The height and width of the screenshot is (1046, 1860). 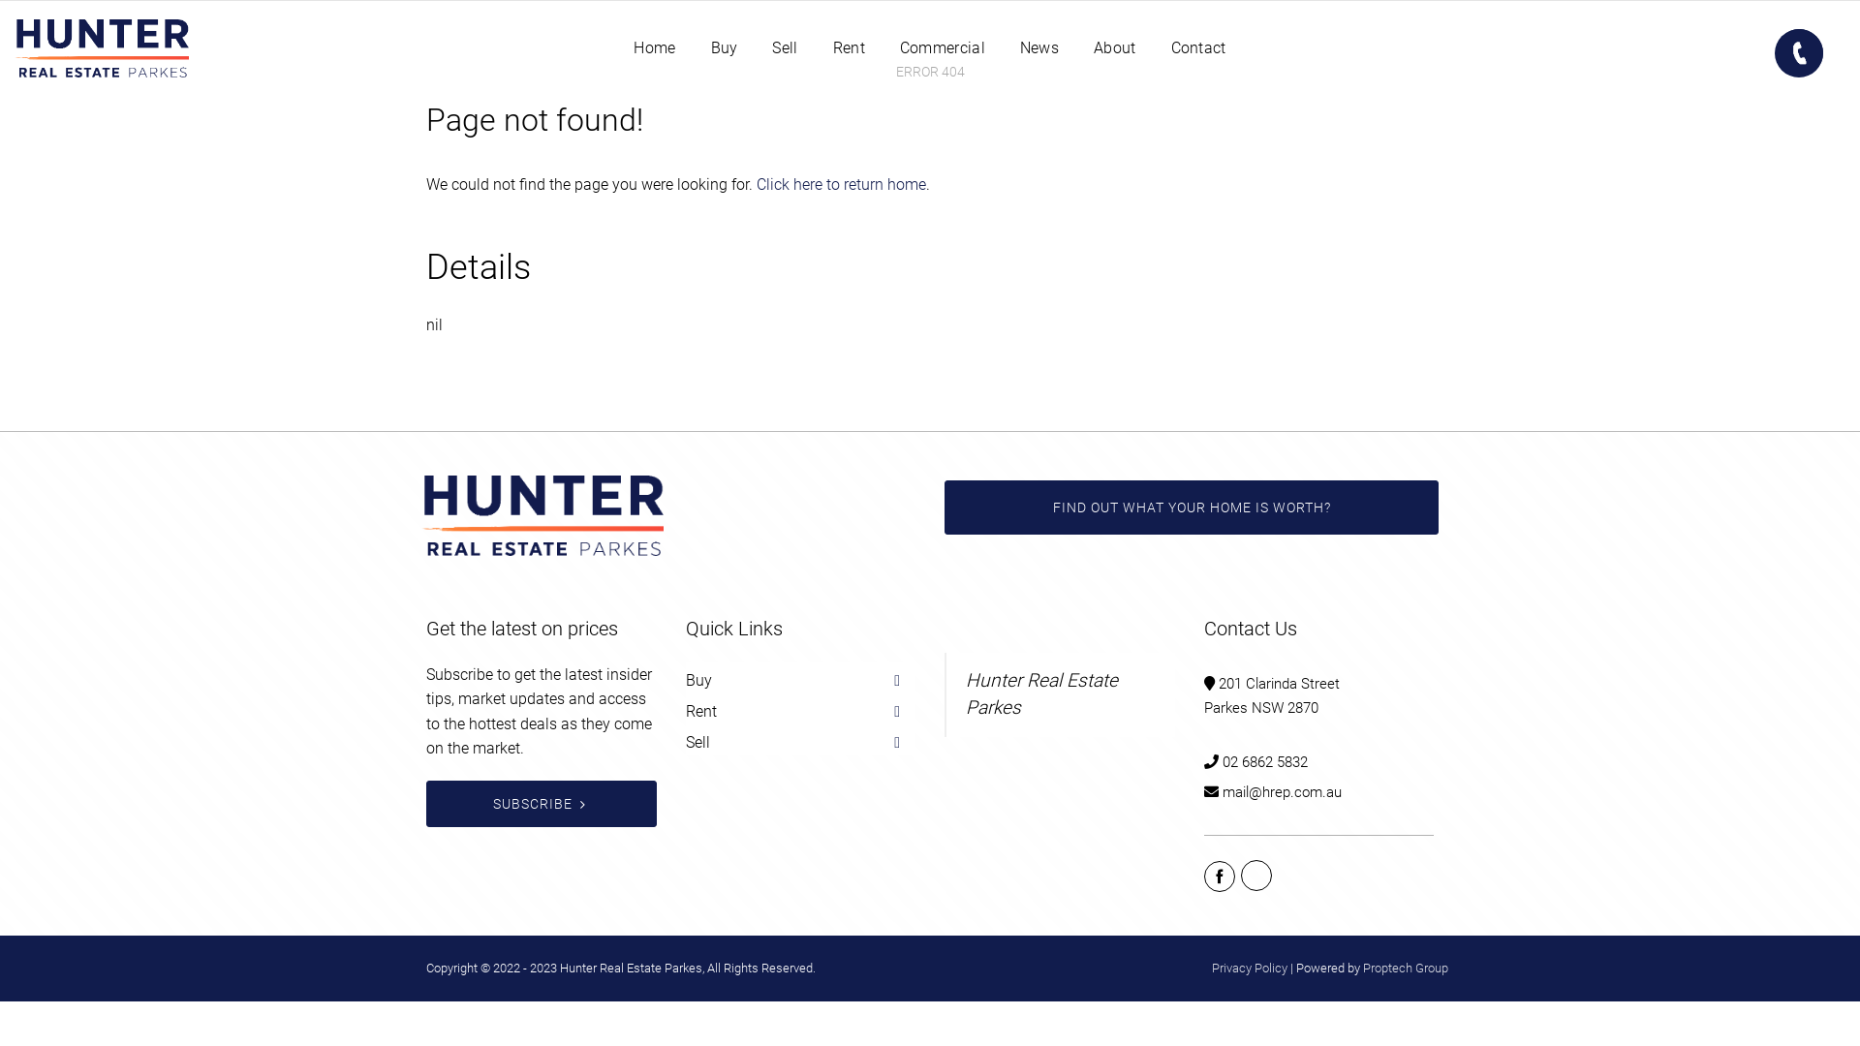 I want to click on News, so click(x=1039, y=48).